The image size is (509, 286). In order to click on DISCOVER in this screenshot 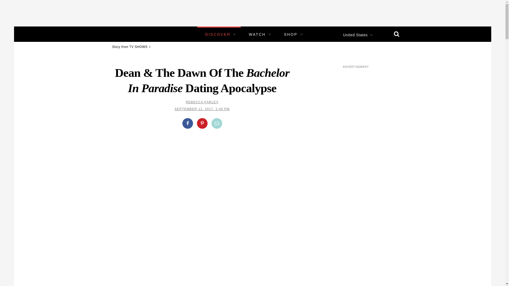, I will do `click(218, 34)`.